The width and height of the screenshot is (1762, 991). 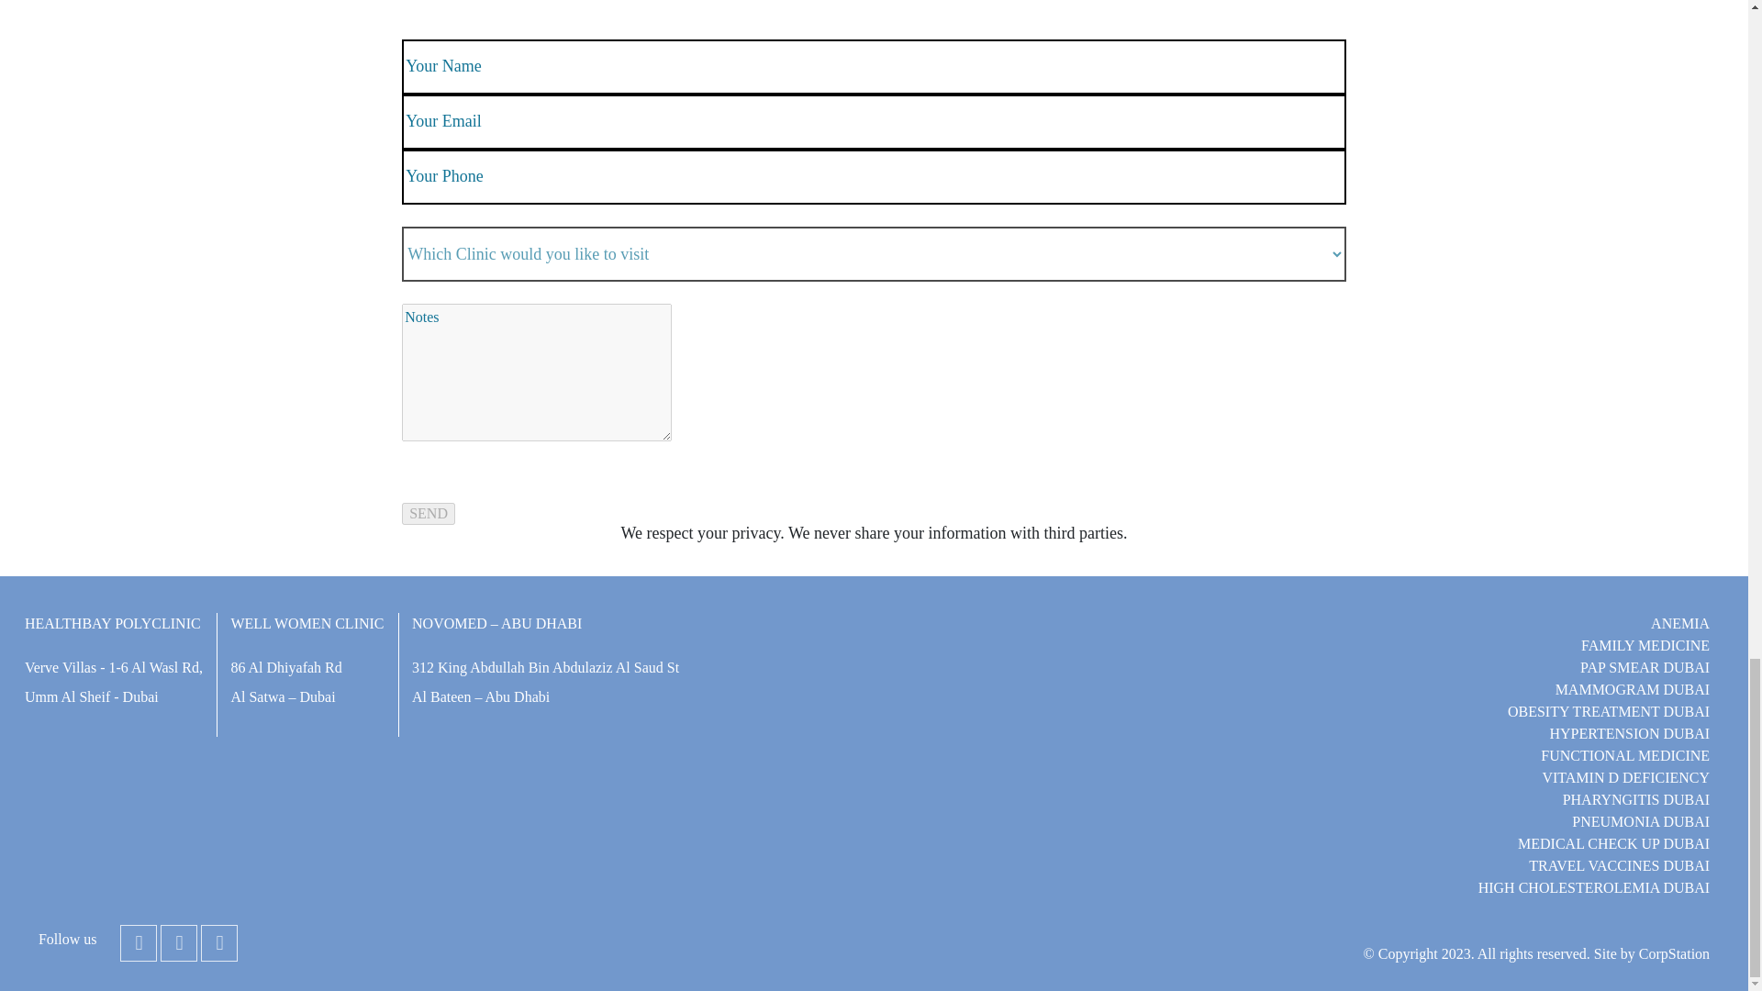 I want to click on HYPERTENSION DUBAI, so click(x=1628, y=732).